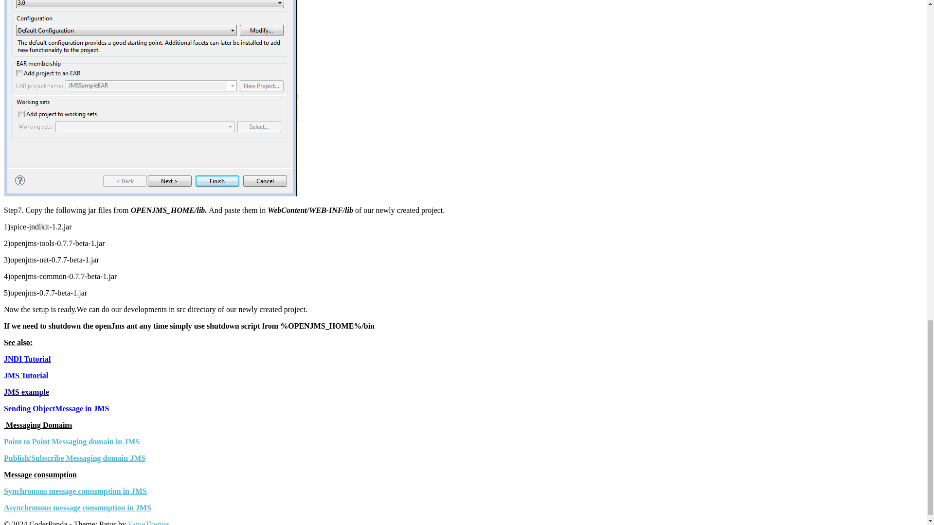 Image resolution: width=934 pixels, height=525 pixels. What do you see at coordinates (26, 392) in the screenshot?
I see `JMS Tutorial-JMS example` at bounding box center [26, 392].